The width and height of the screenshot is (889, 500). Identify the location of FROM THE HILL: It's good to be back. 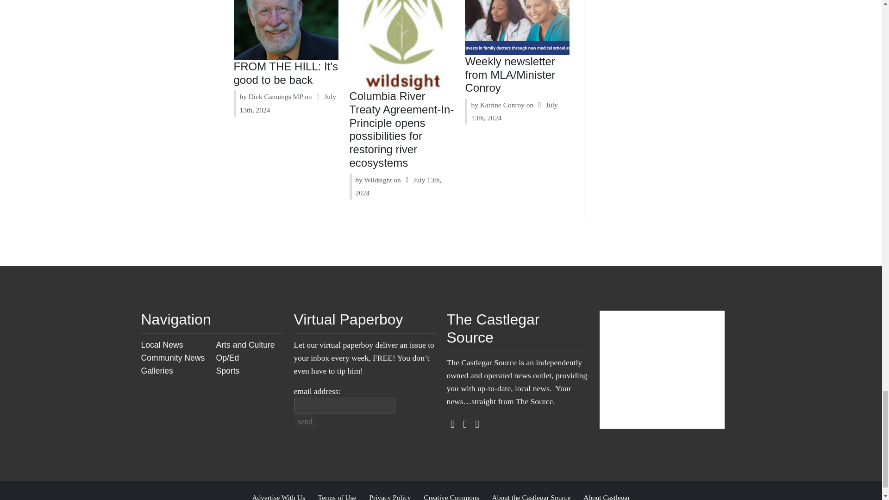
(286, 73).